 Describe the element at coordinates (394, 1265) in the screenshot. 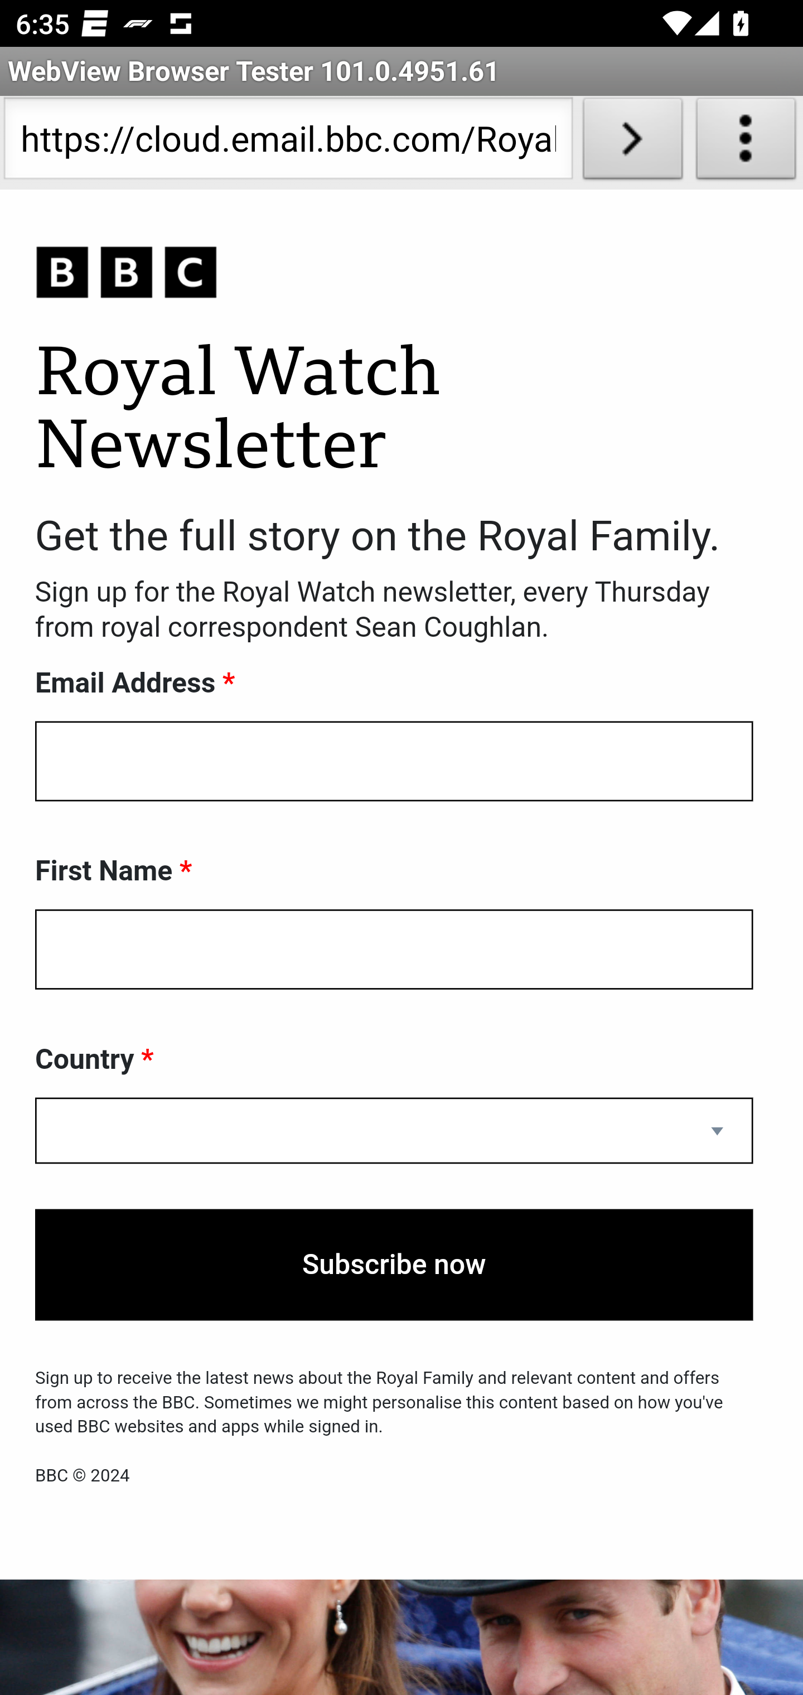

I see `Subscribe now` at that location.